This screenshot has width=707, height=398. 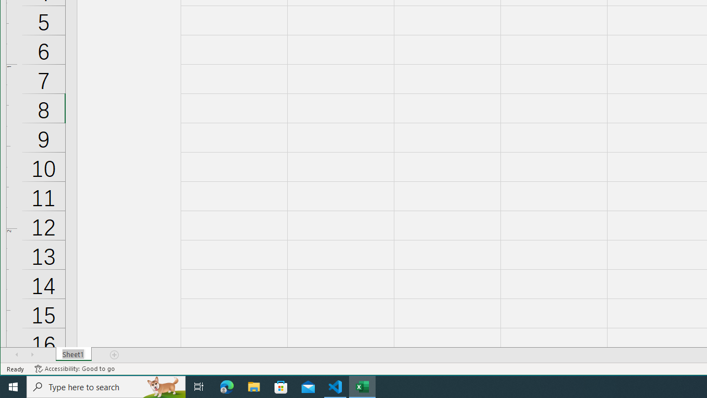 I want to click on Scroll Right, so click(x=32, y=354).